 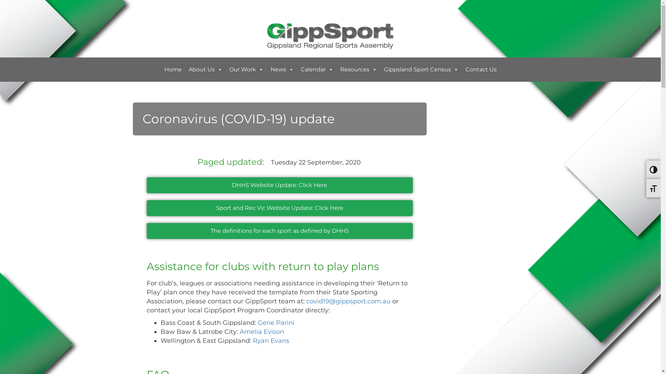 I want to click on About Us, so click(x=205, y=70).